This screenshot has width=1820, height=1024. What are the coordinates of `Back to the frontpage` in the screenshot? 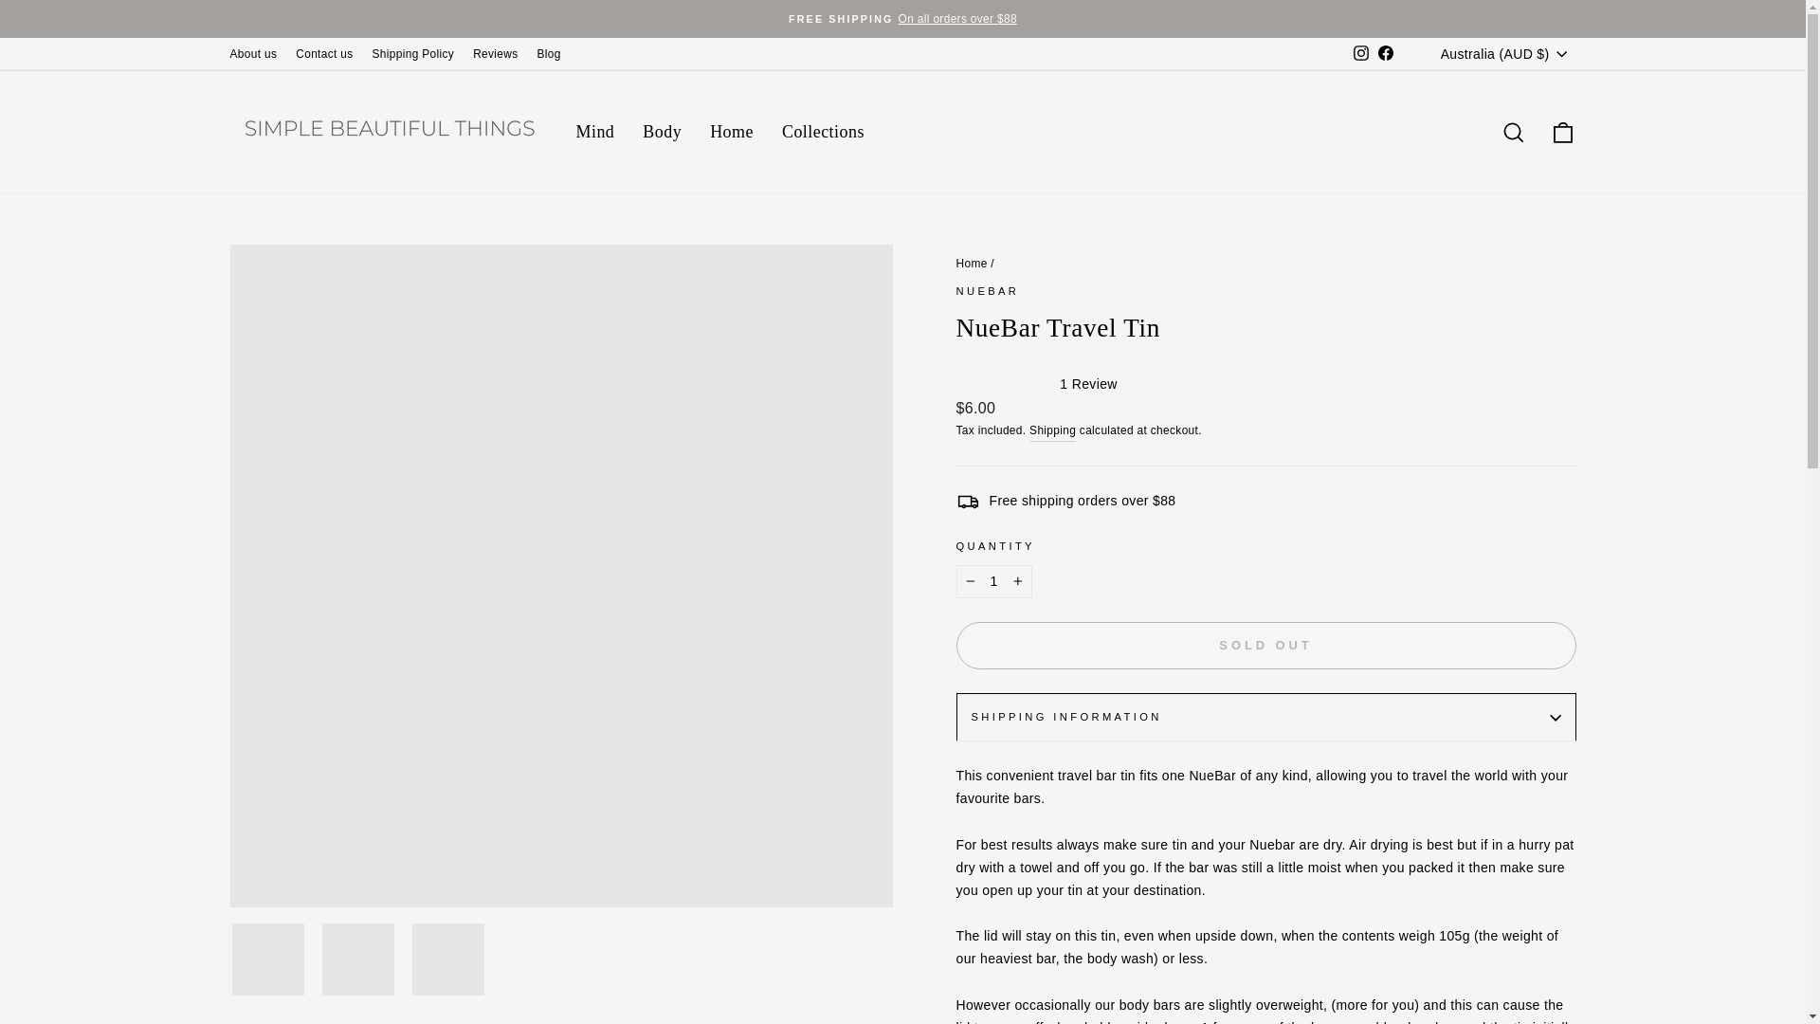 It's located at (971, 264).